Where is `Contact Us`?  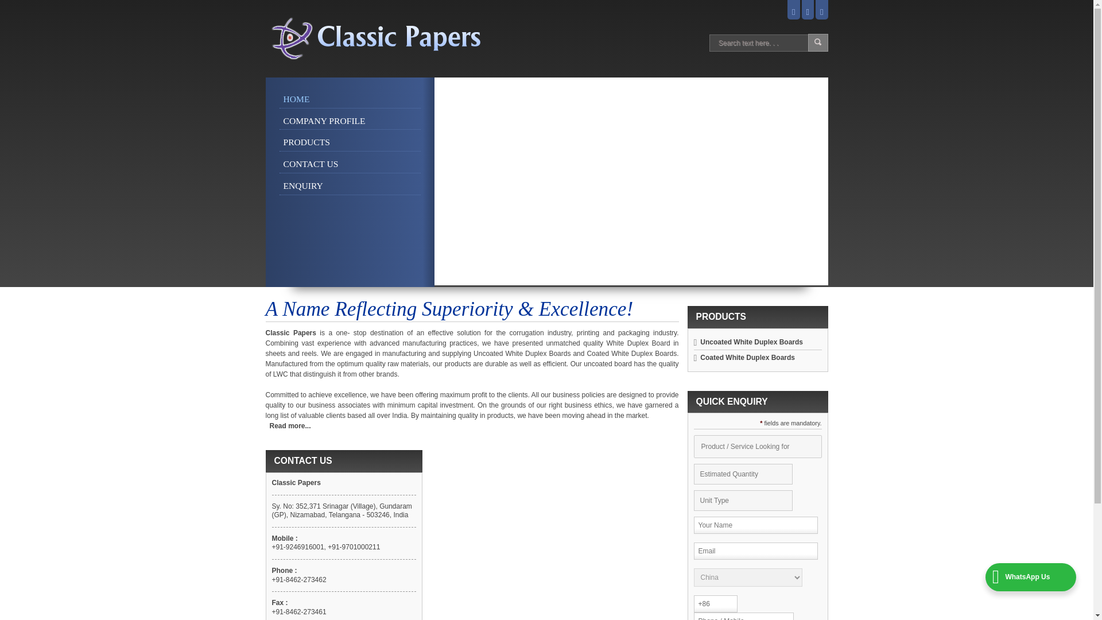
Contact Us is located at coordinates (808, 12).